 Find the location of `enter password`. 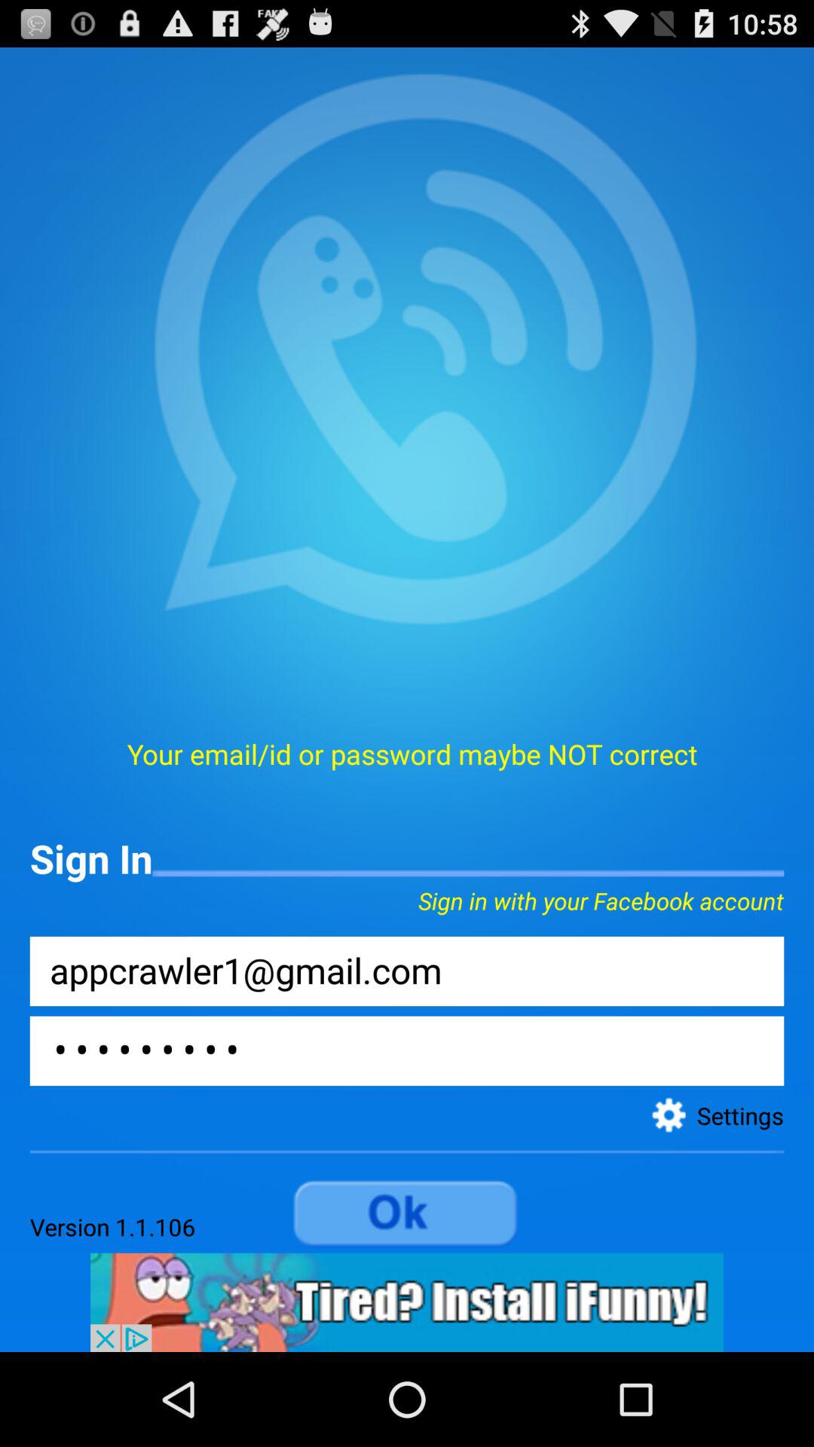

enter password is located at coordinates (407, 1051).